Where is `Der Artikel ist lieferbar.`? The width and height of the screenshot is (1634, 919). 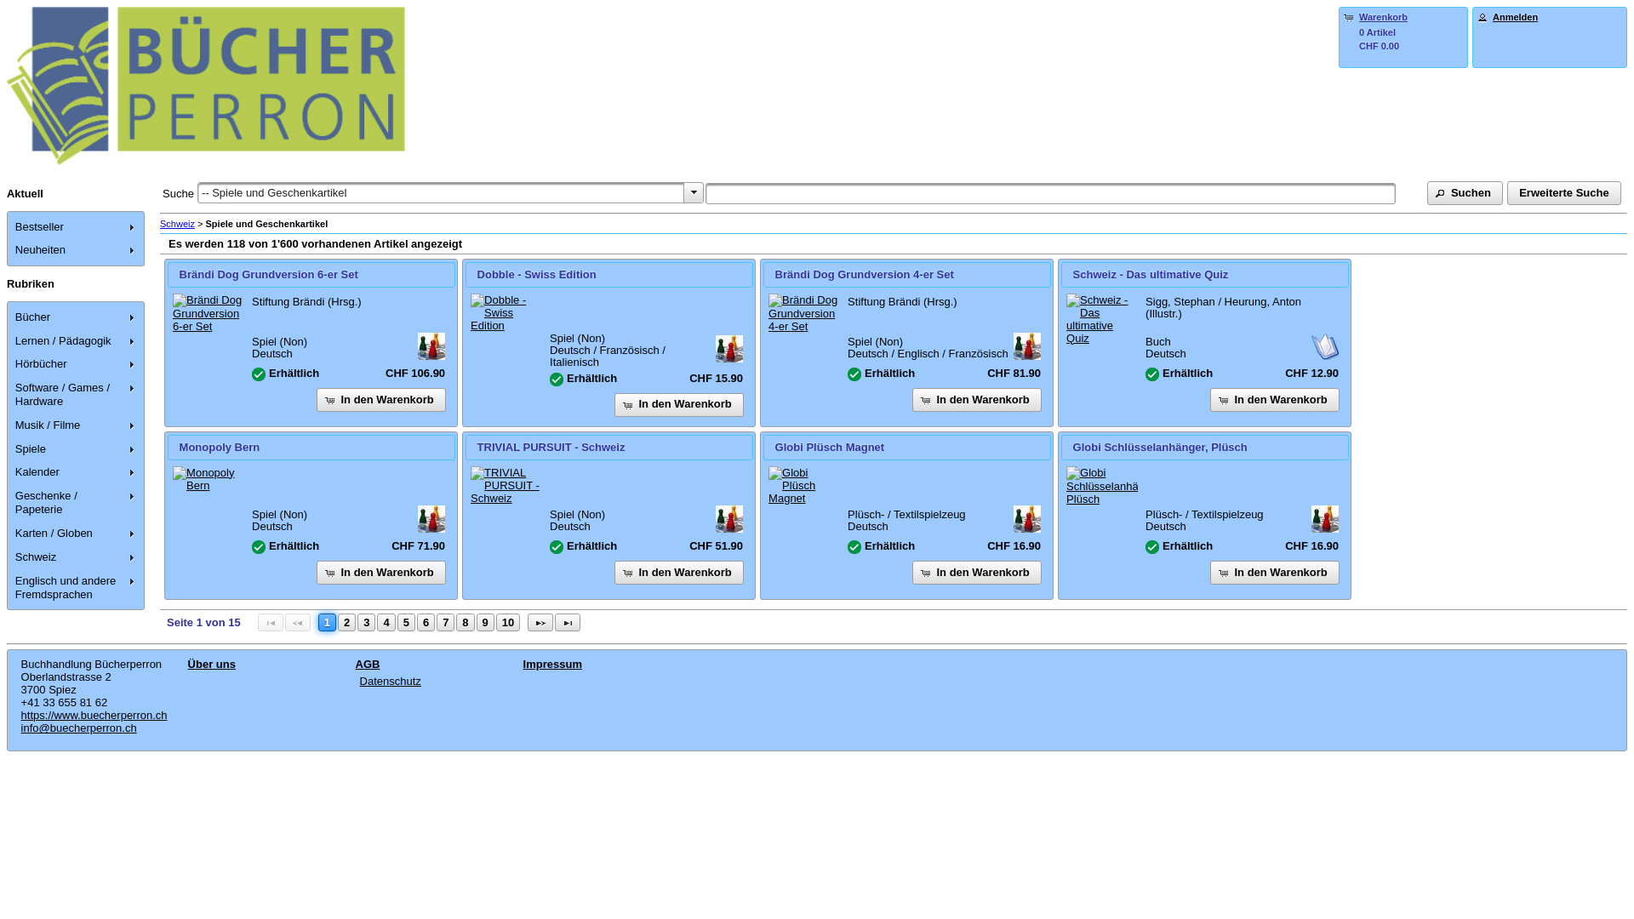 Der Artikel ist lieferbar. is located at coordinates (259, 374).